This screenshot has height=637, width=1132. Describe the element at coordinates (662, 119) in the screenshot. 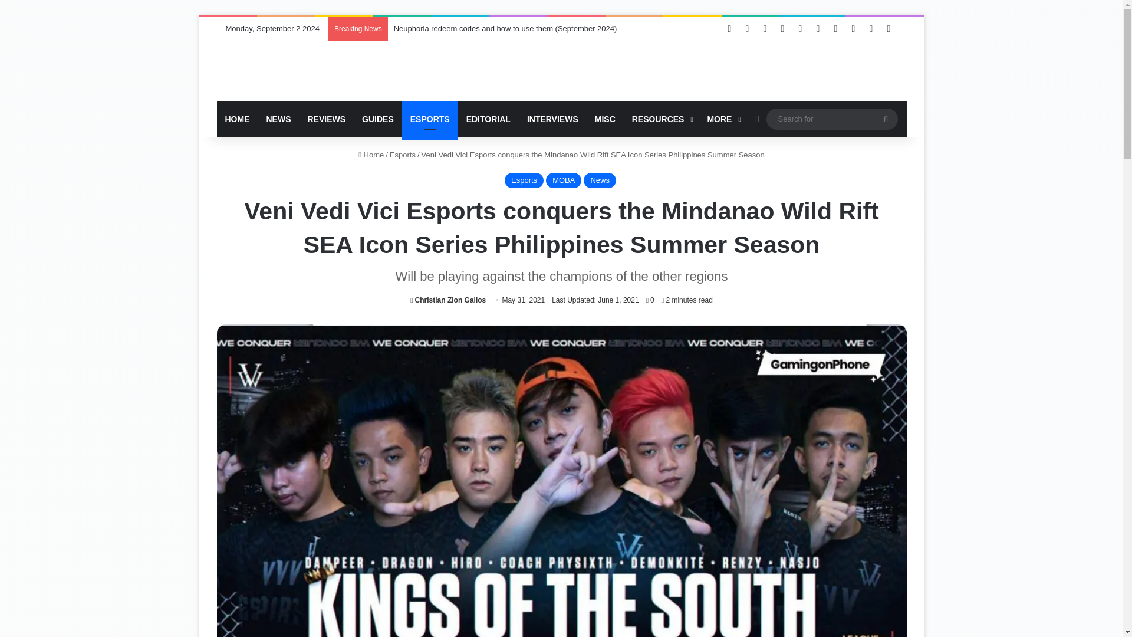

I see `RESOURCES` at that location.